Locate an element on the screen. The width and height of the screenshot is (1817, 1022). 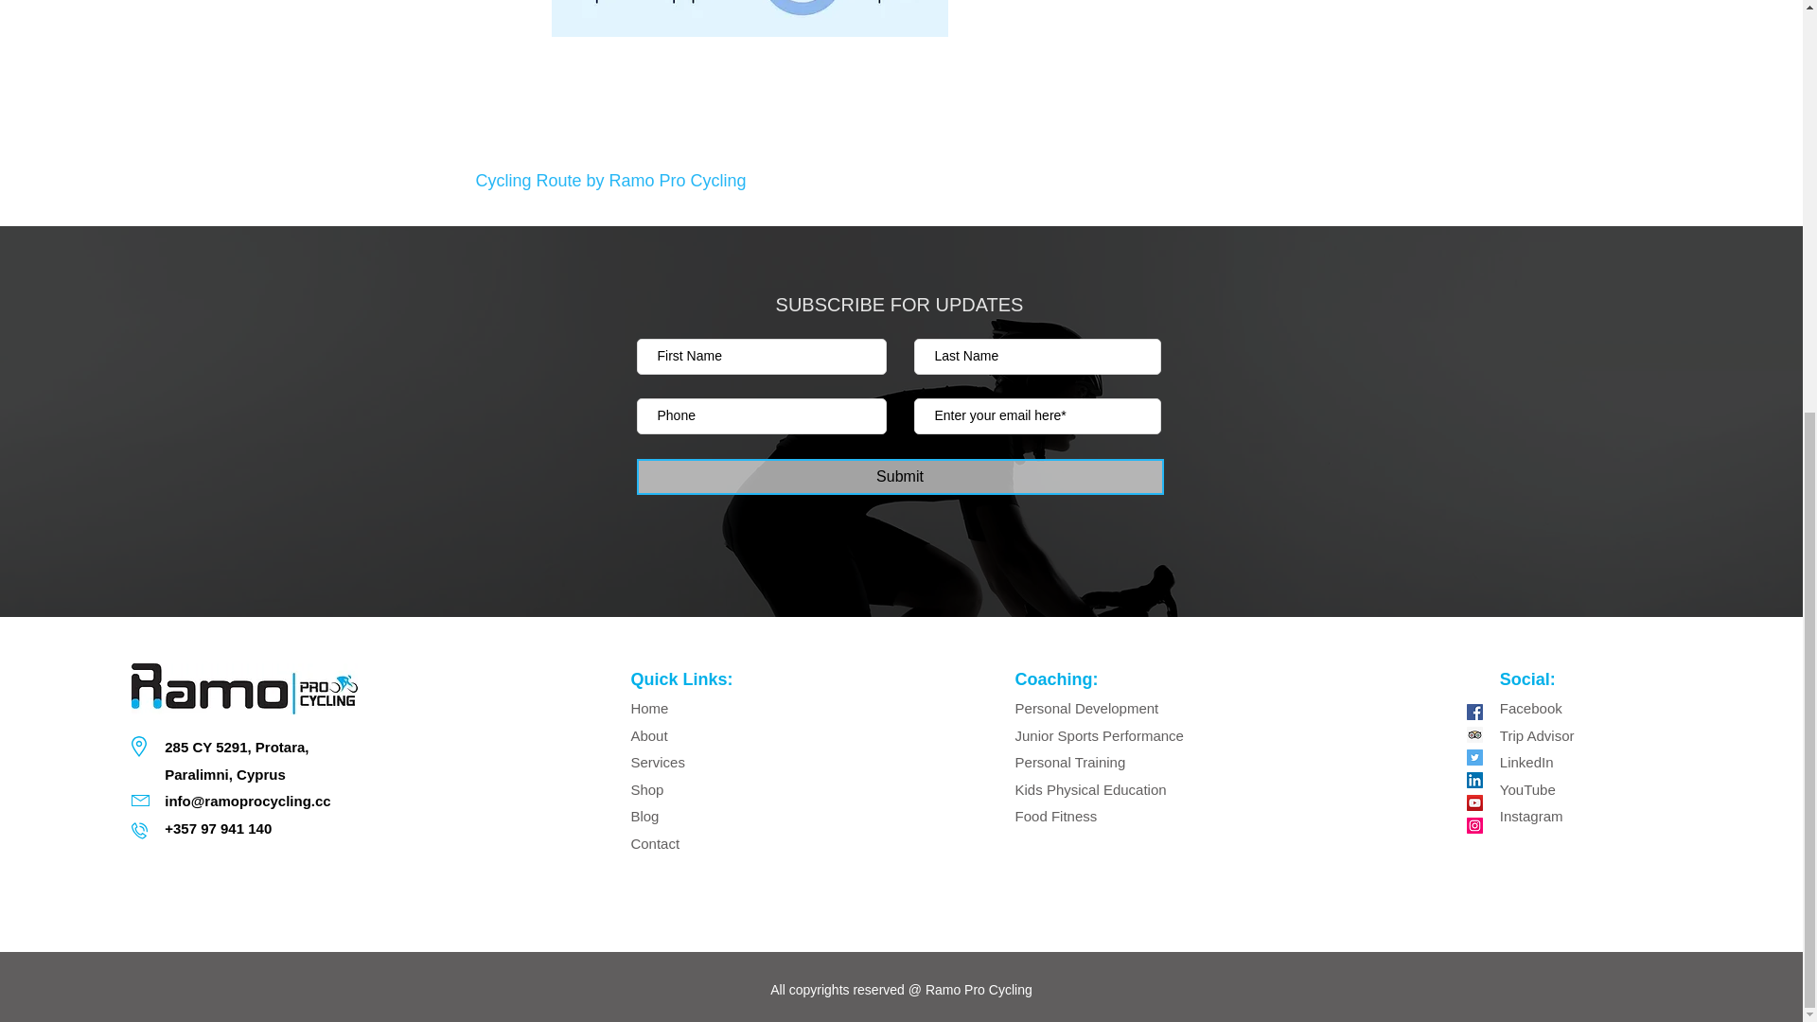
Junior Sports Performance is located at coordinates (1100, 735).